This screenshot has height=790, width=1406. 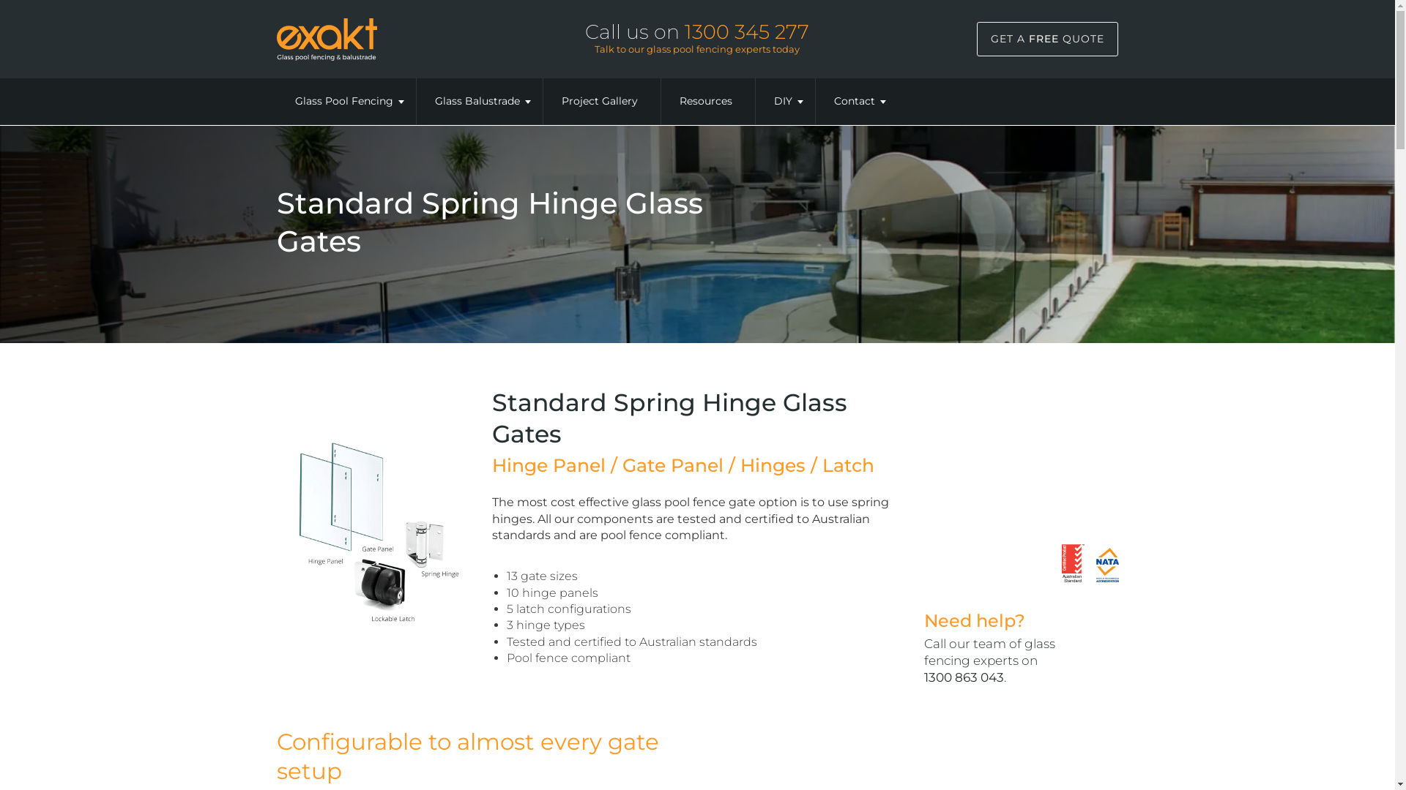 I want to click on Project Gallery, so click(x=600, y=101).